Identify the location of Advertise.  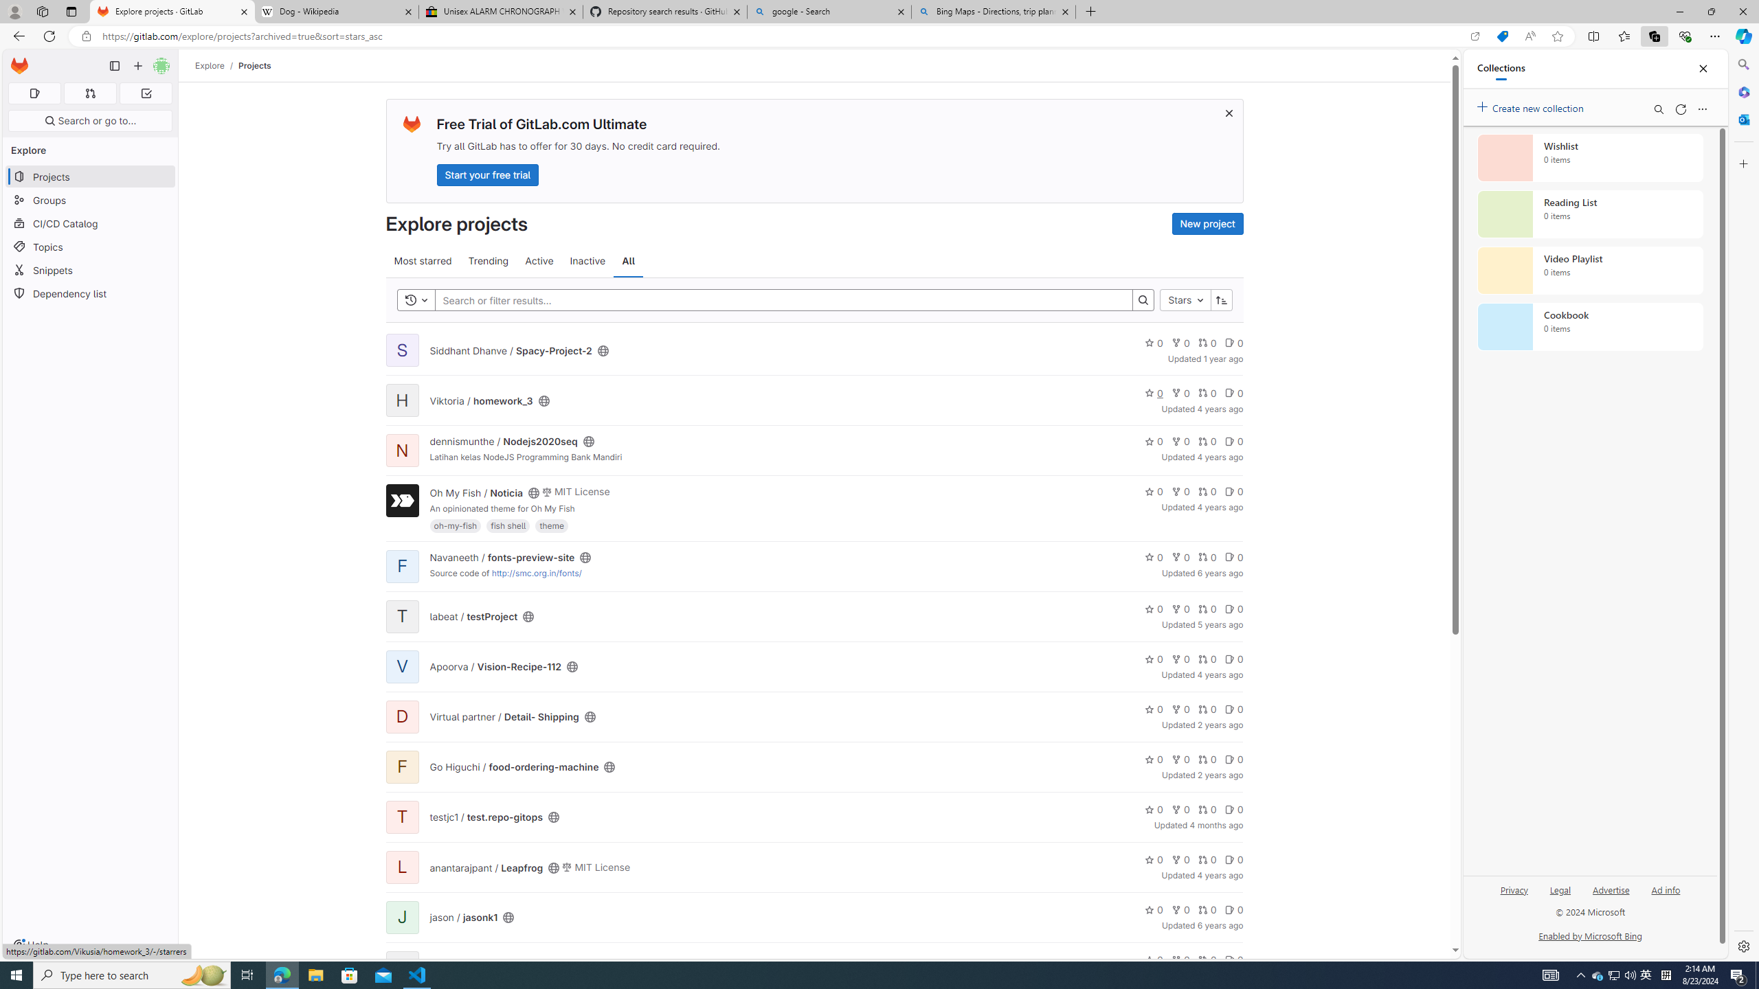
(1611, 889).